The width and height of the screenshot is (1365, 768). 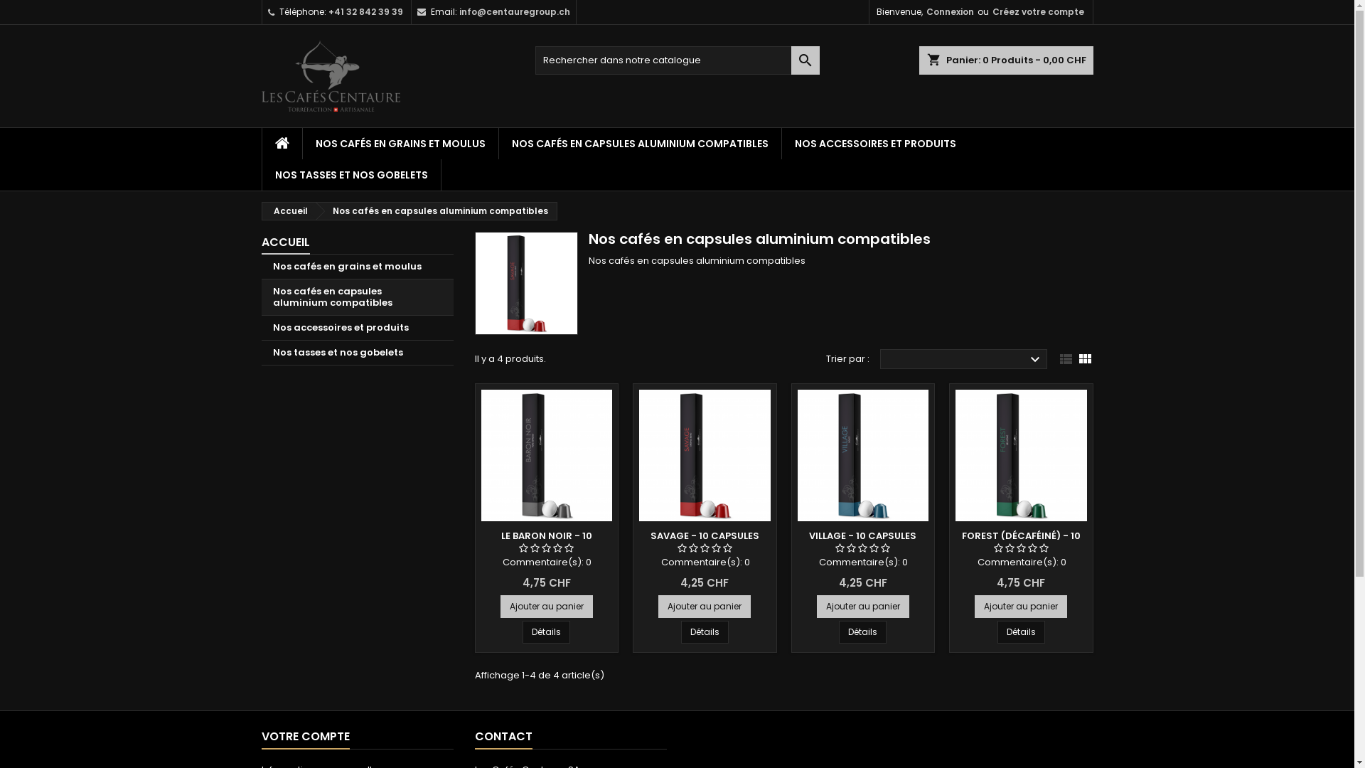 I want to click on Accueil, so click(x=288, y=211).